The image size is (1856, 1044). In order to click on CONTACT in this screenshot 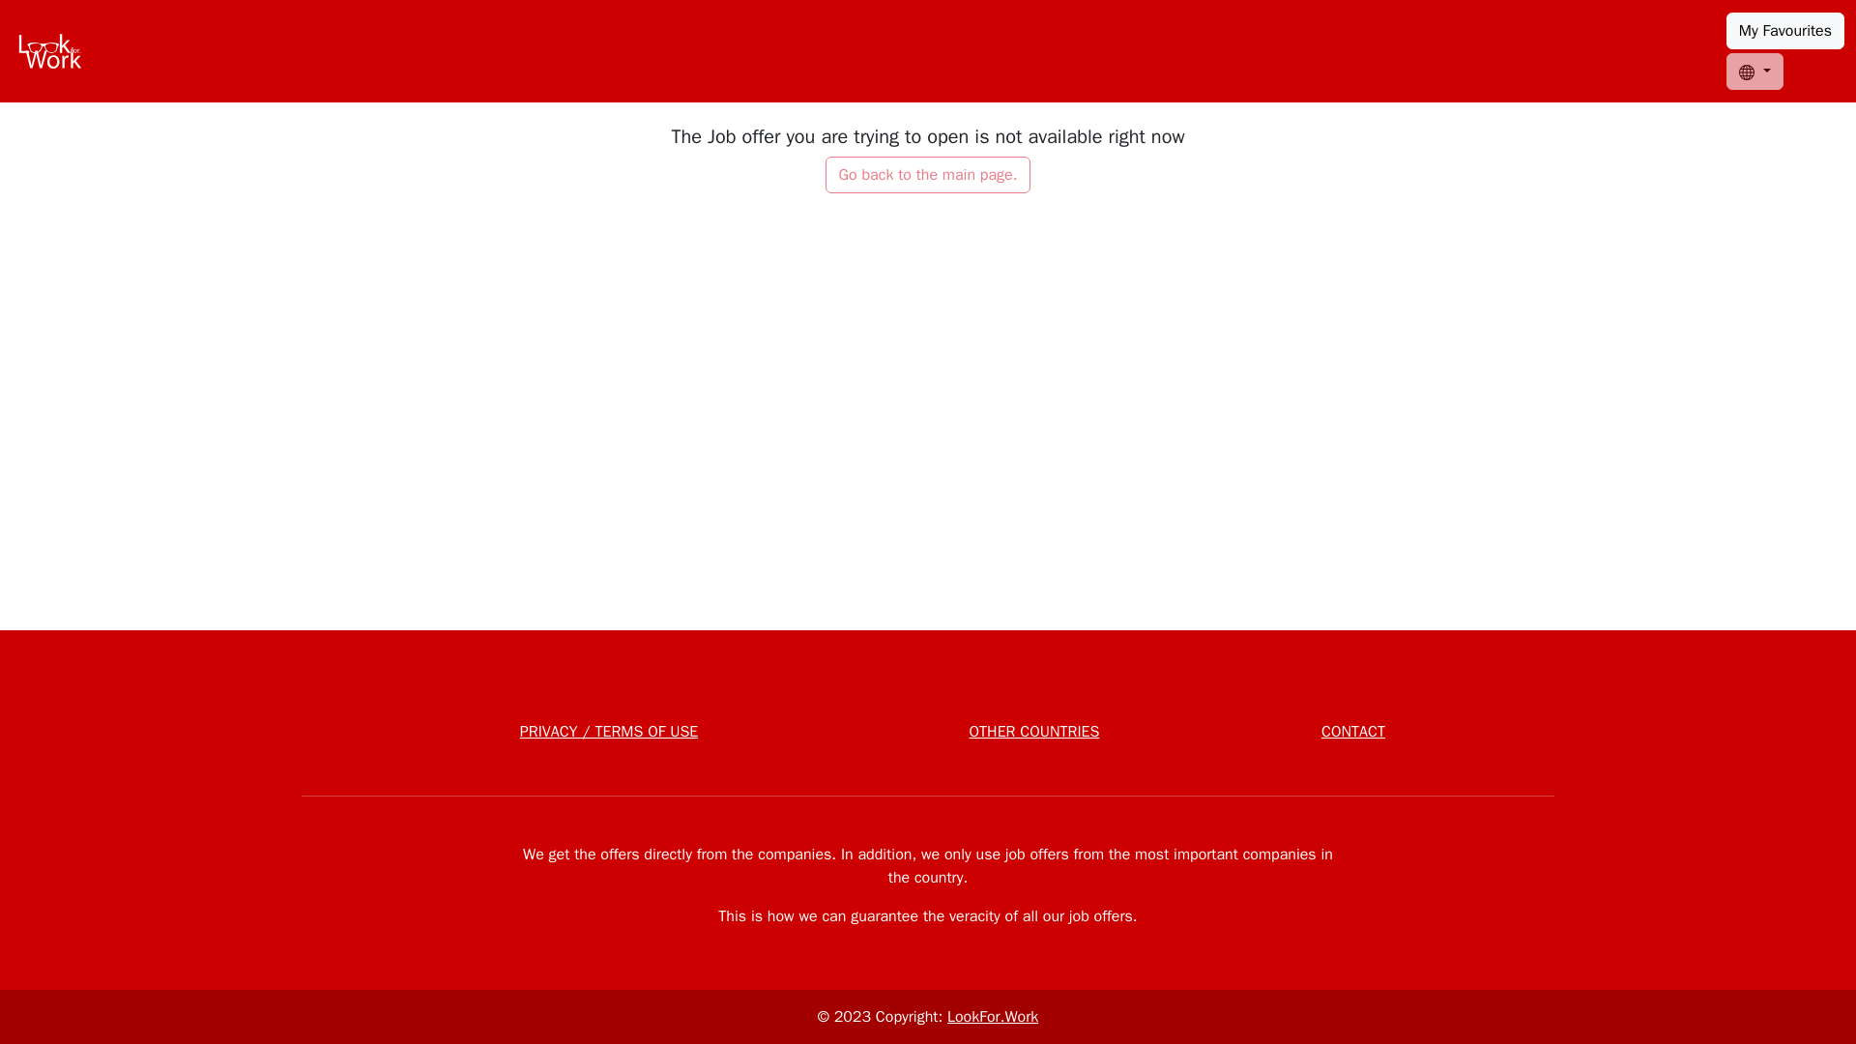, I will do `click(1353, 731)`.